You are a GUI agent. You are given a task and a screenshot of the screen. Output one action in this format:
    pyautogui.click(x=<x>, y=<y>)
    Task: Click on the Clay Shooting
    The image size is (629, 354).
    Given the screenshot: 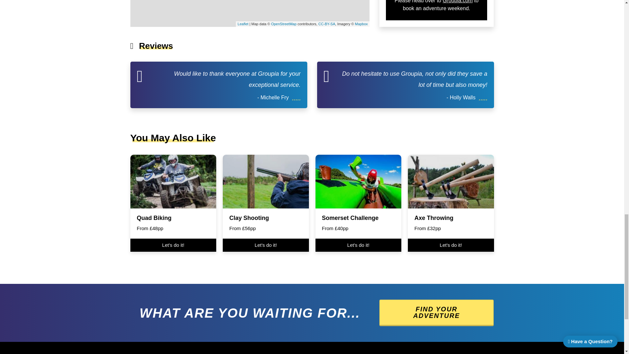 What is the action you would take?
    pyautogui.click(x=249, y=218)
    